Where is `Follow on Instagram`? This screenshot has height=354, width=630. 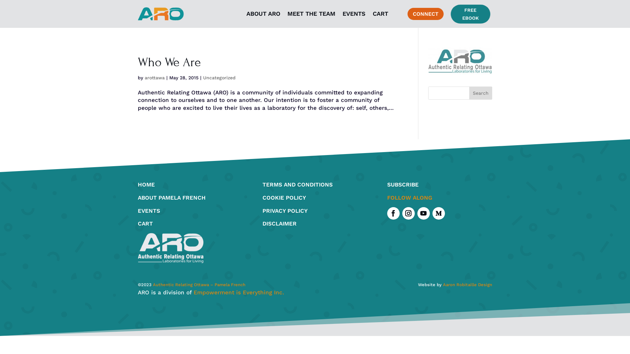 Follow on Instagram is located at coordinates (409, 213).